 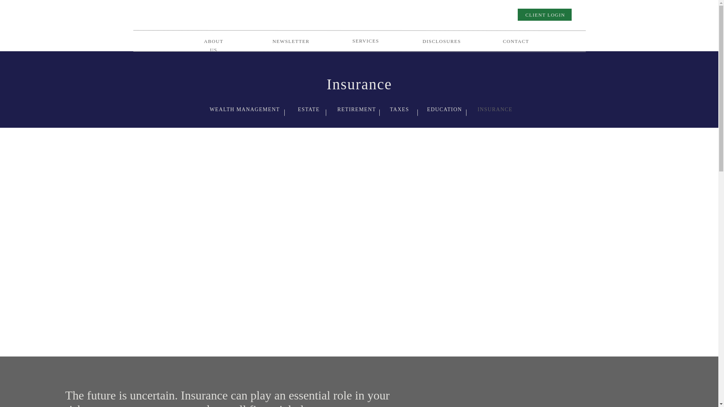 I want to click on WEALTH MANAGEMENT, so click(x=244, y=108).